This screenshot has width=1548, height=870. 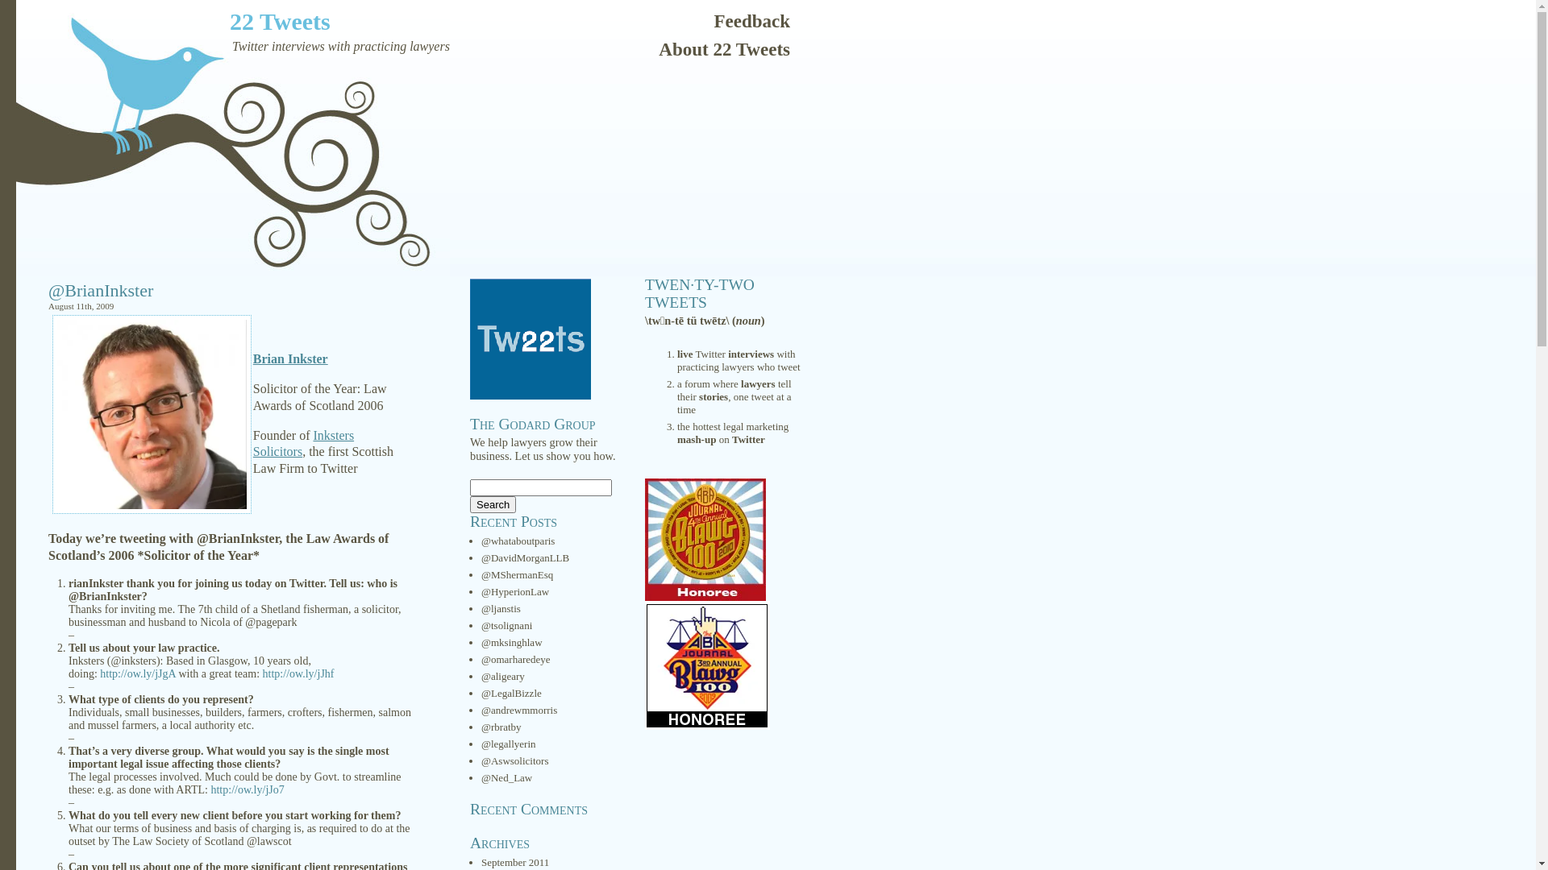 What do you see at coordinates (751, 17) in the screenshot?
I see `Feedback` at bounding box center [751, 17].